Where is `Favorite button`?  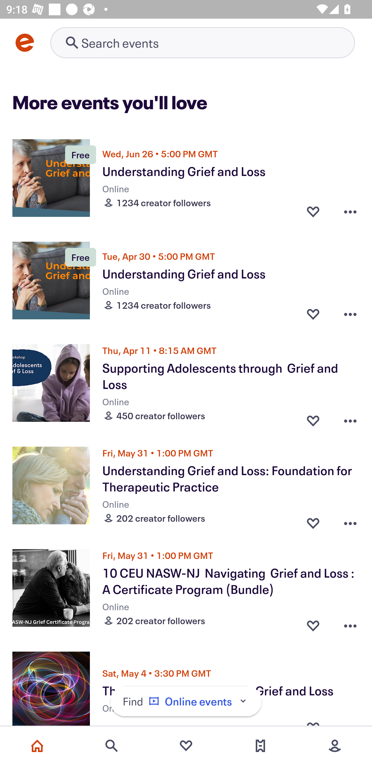
Favorite button is located at coordinates (313, 418).